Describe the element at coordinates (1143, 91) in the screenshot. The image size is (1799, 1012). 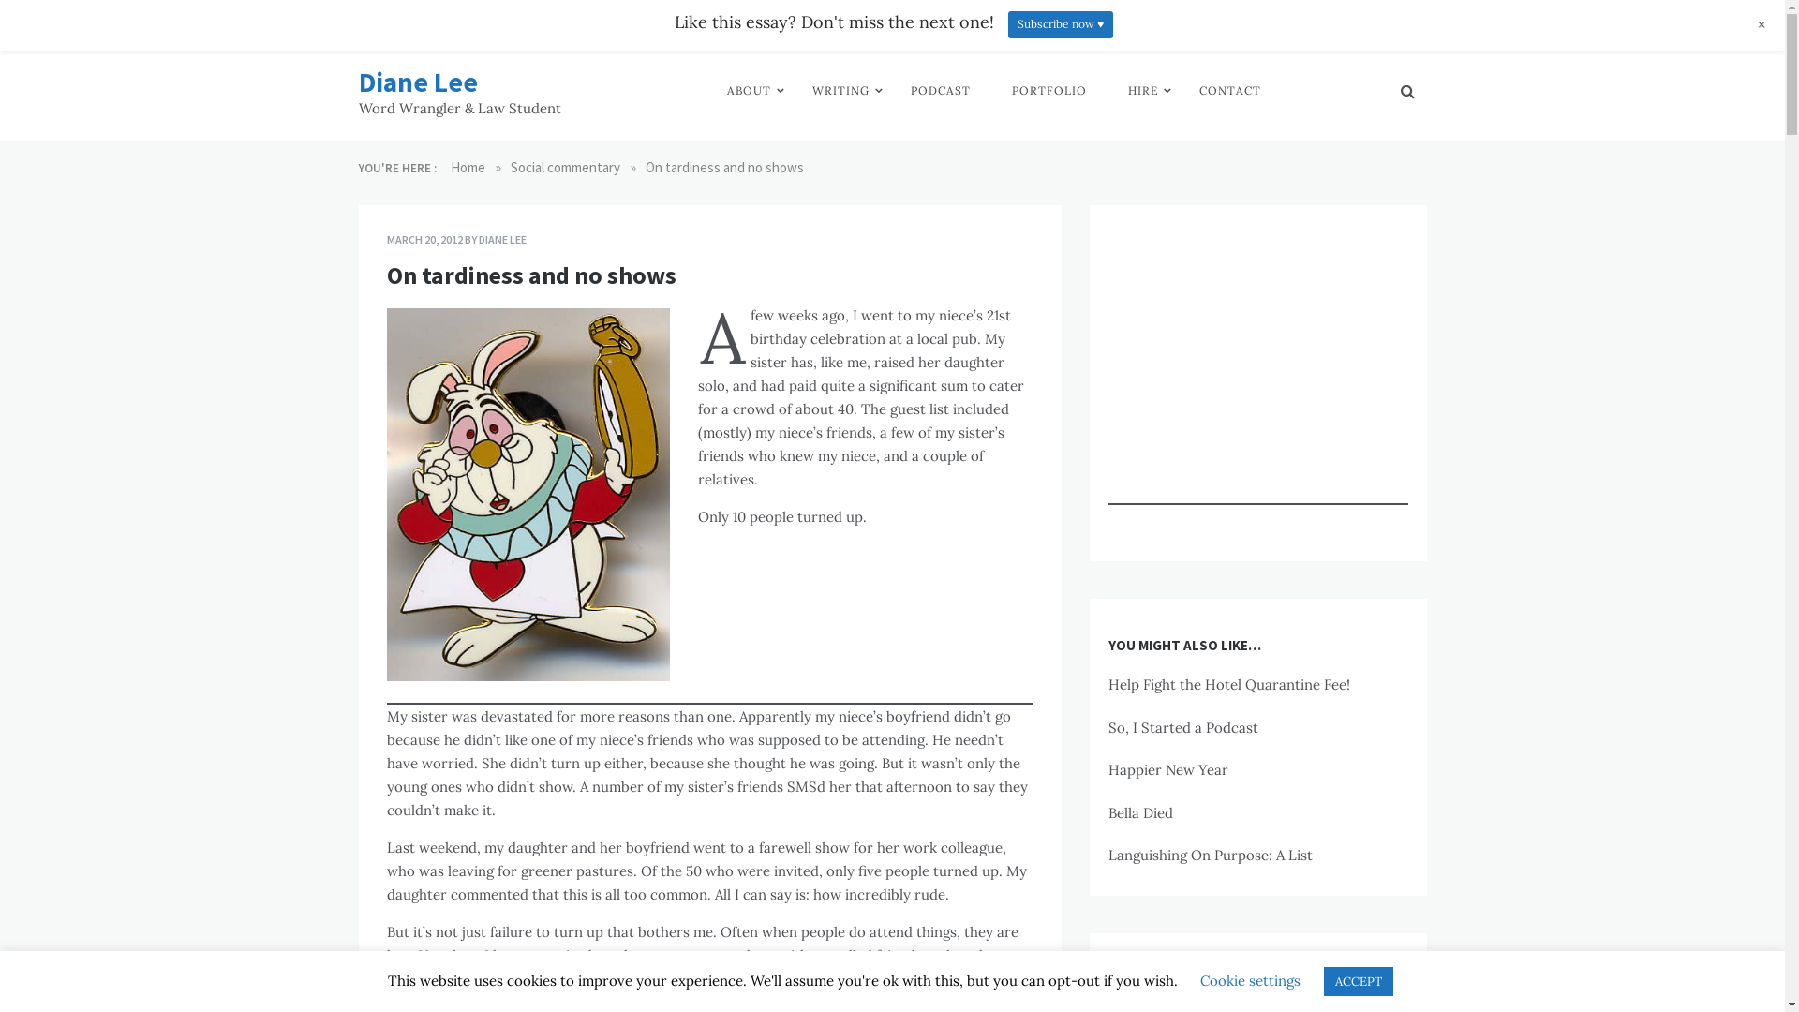
I see `HIRE` at that location.